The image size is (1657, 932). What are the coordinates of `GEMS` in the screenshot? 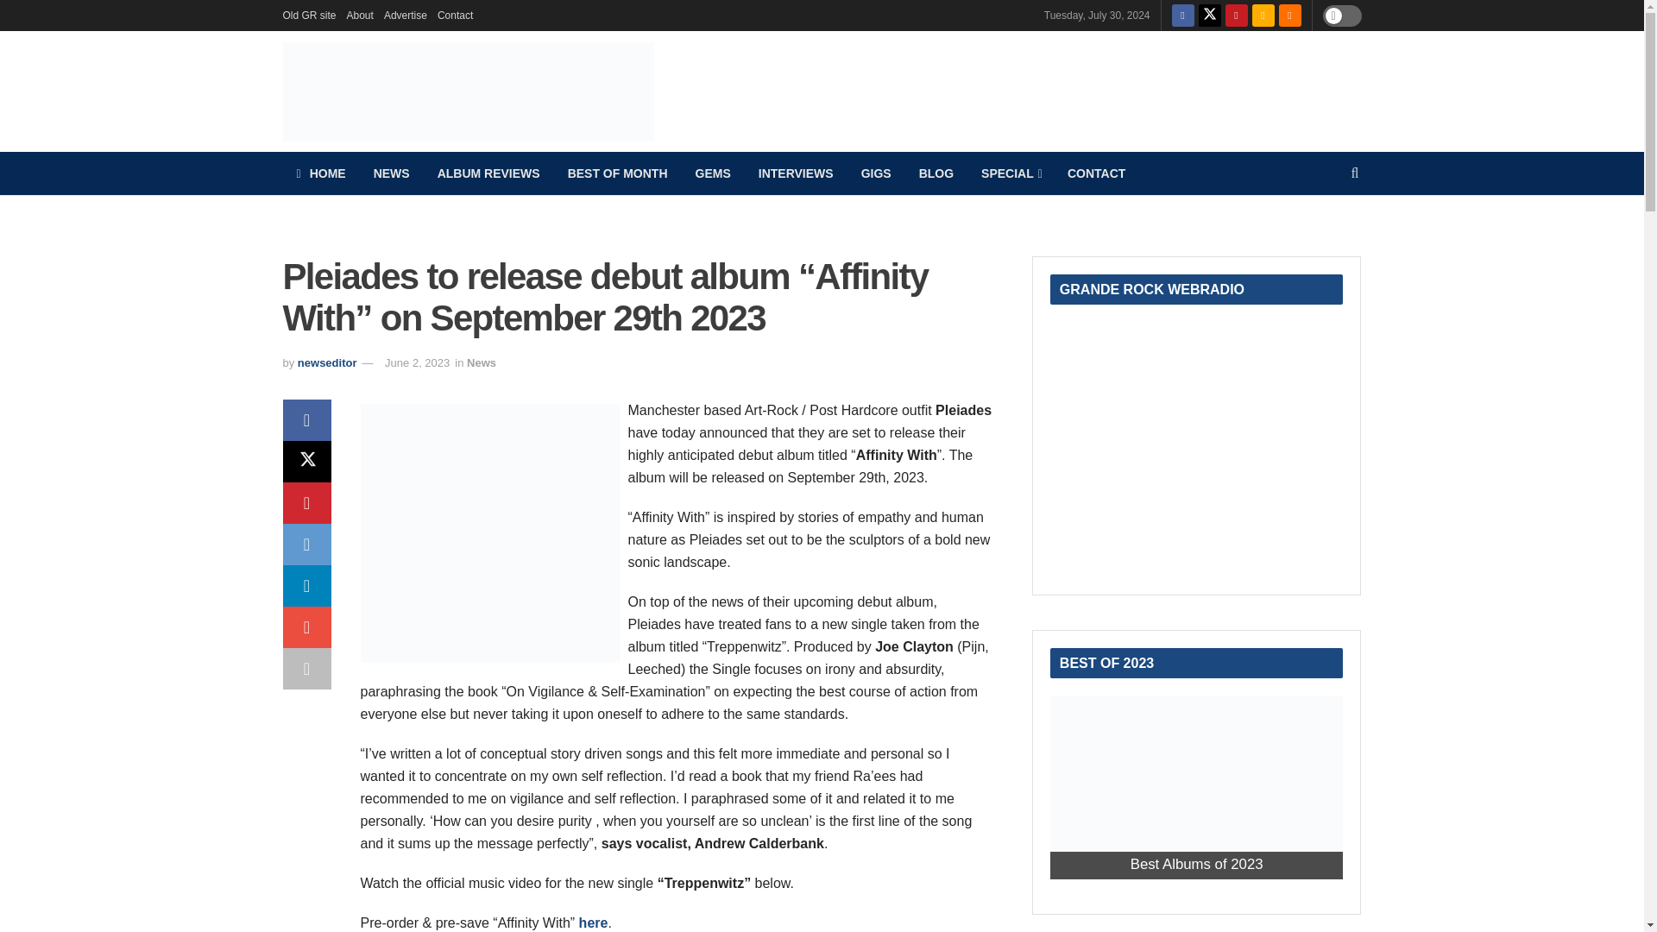 It's located at (713, 173).